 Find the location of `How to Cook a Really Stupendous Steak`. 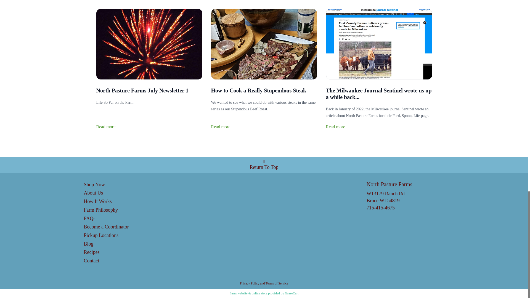

How to Cook a Really Stupendous Steak is located at coordinates (258, 91).